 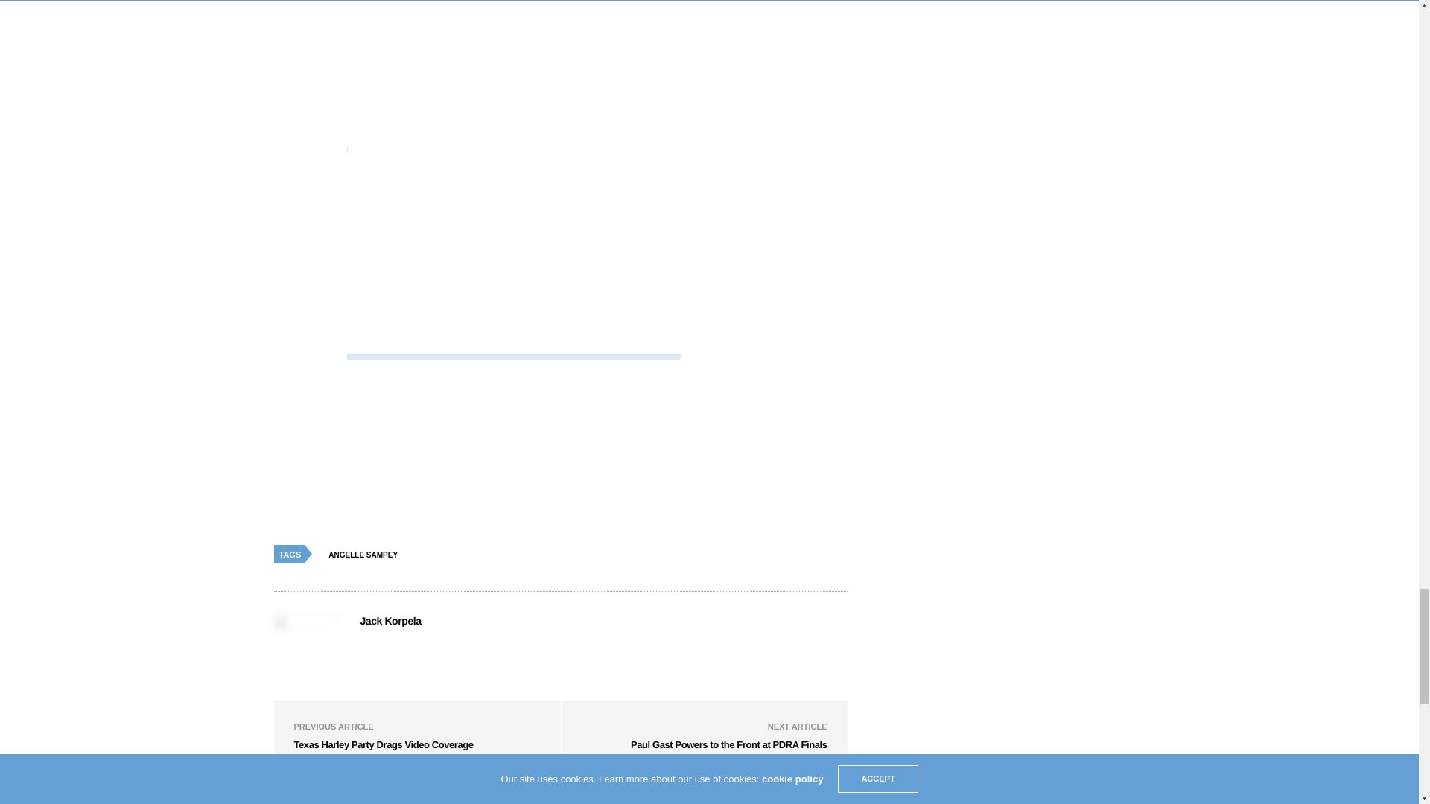 I want to click on Paul Gast Powers to the Front at PDRA Finals, so click(x=728, y=744).